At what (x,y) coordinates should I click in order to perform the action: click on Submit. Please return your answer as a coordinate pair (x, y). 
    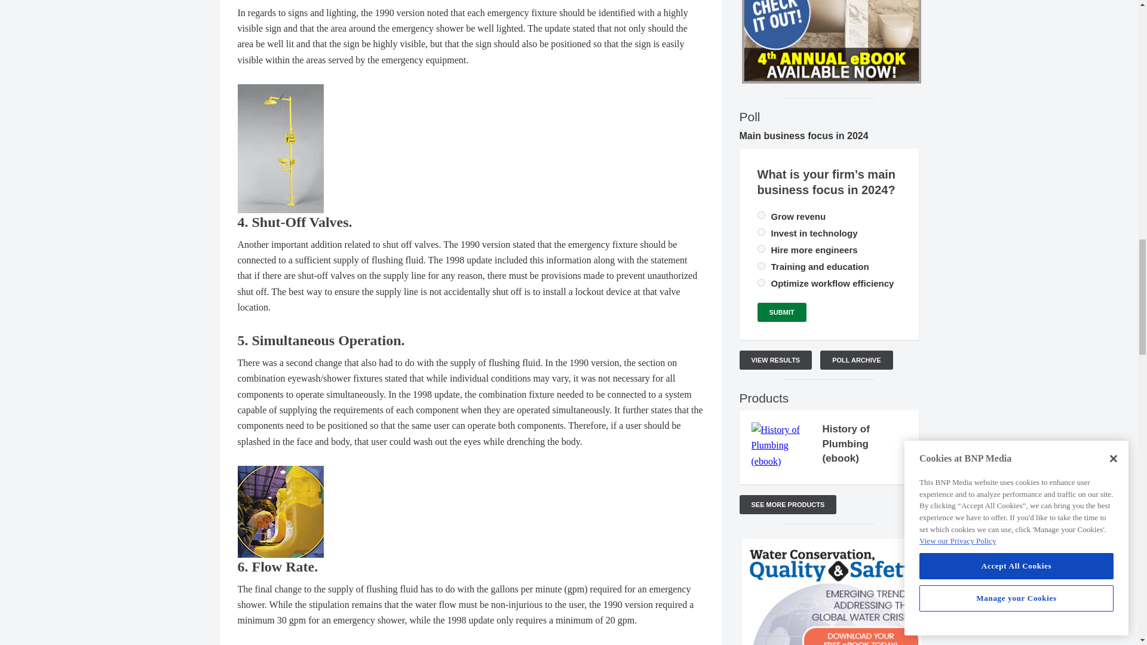
    Looking at the image, I should click on (781, 312).